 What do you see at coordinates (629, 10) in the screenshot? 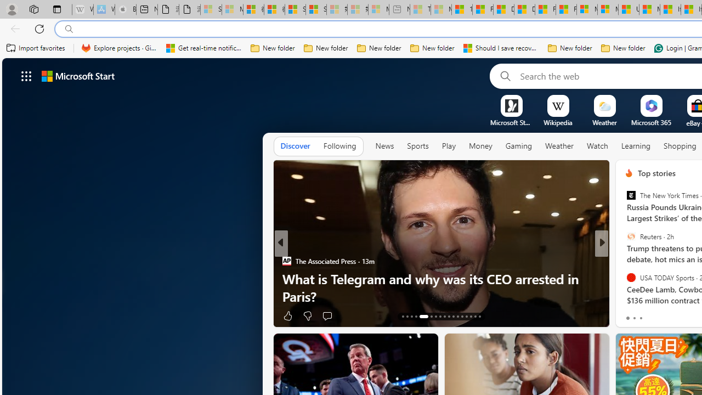
I see `US Heat Deaths Soared To Record High Last Year` at bounding box center [629, 10].